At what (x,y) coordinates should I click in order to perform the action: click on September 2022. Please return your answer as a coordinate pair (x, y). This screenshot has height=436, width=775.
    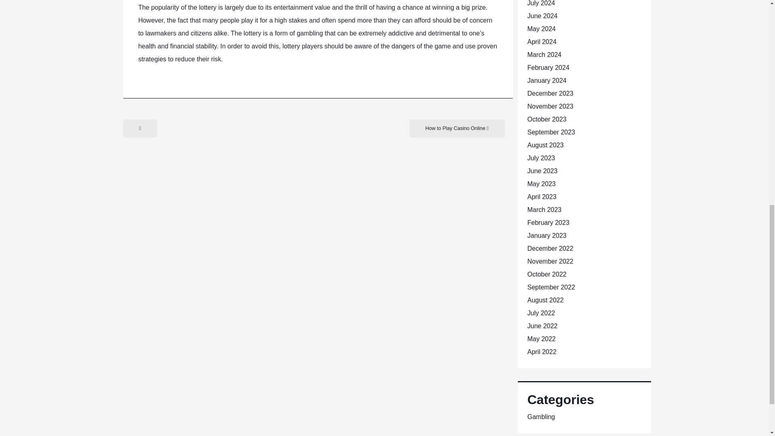
    Looking at the image, I should click on (551, 287).